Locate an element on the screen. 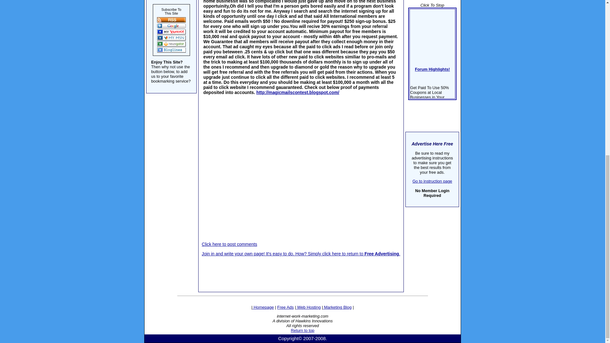 Image resolution: width=610 pixels, height=343 pixels. Click here to post comments is located at coordinates (229, 244).